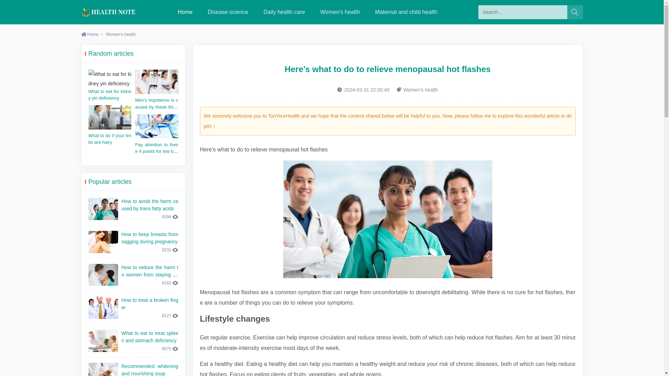  I want to click on Maternal and child health, so click(406, 12).